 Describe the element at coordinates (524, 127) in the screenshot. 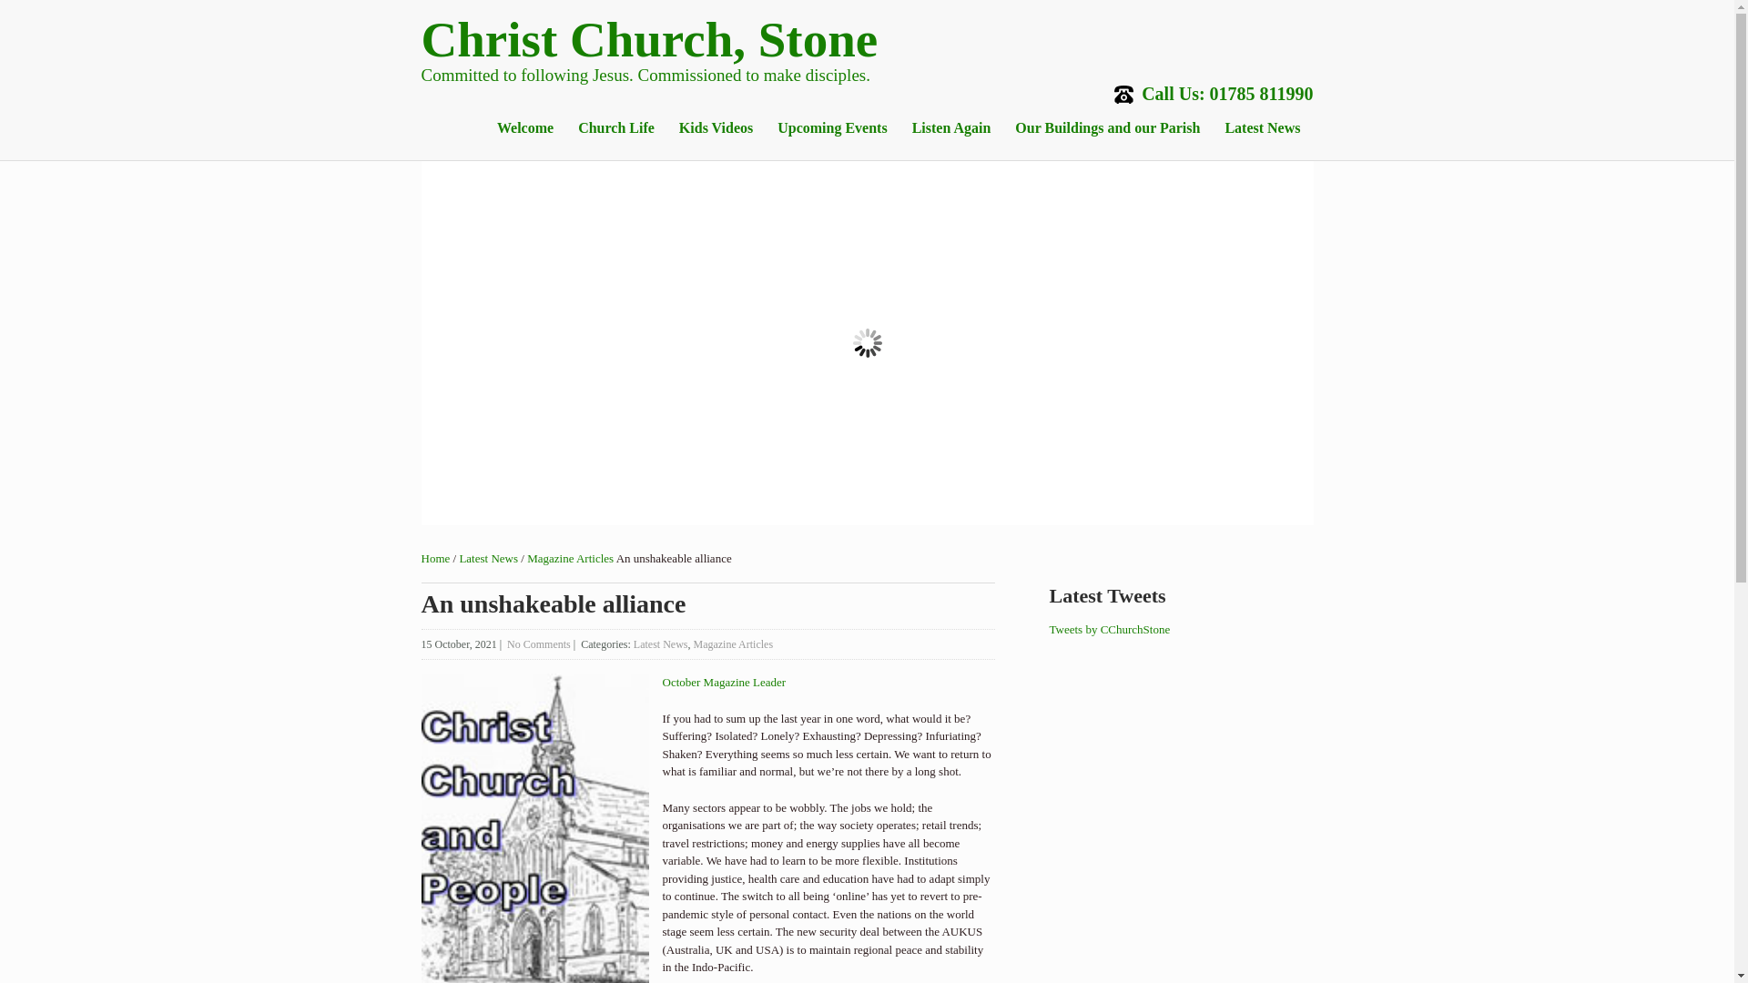

I see `Welcome` at that location.